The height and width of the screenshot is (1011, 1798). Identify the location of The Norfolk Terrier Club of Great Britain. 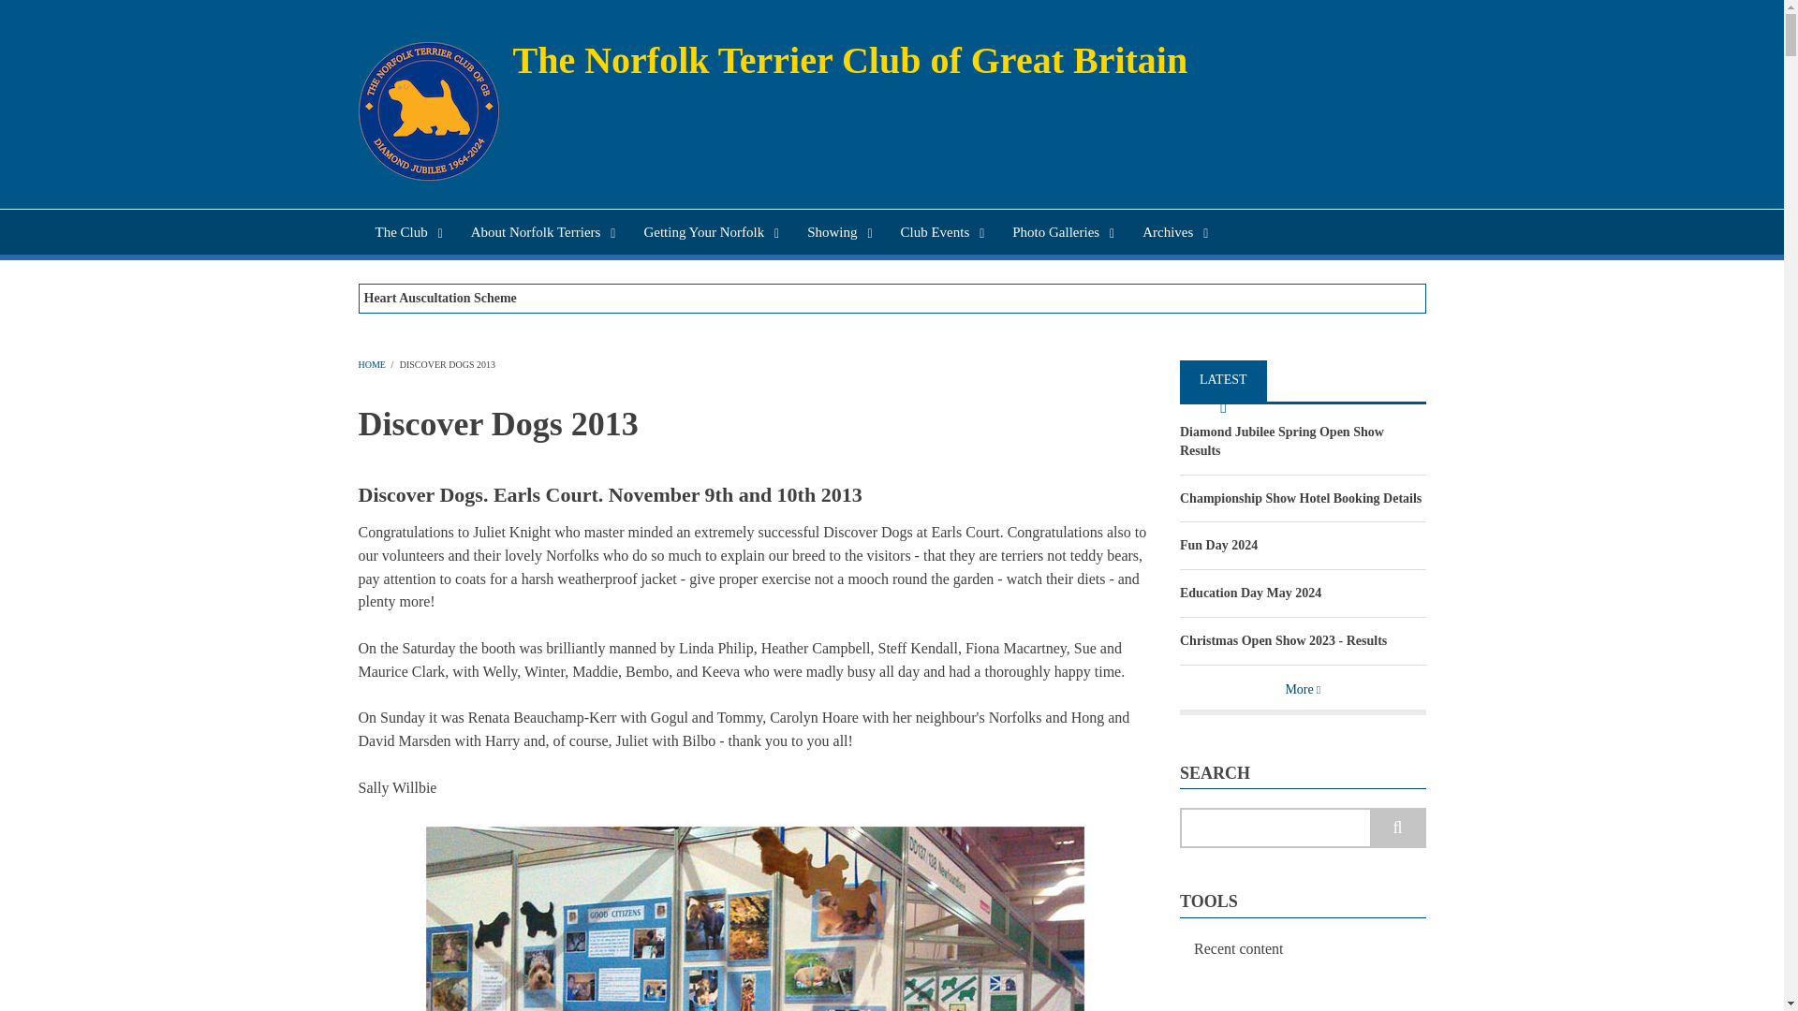
(405, 232).